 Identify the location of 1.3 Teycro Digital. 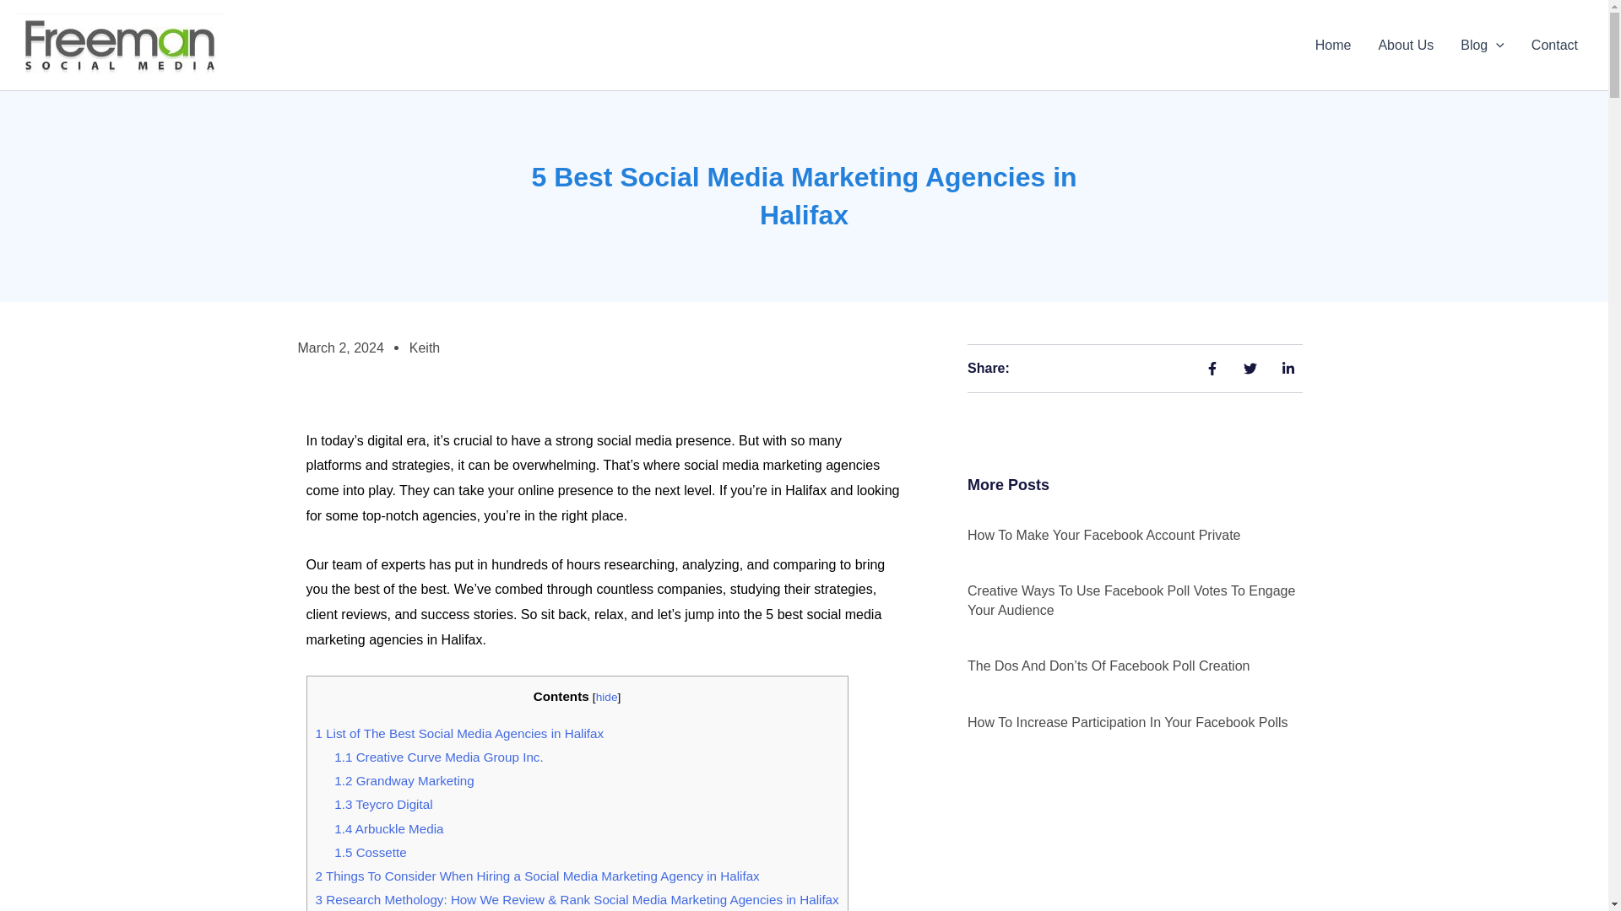
(383, 805).